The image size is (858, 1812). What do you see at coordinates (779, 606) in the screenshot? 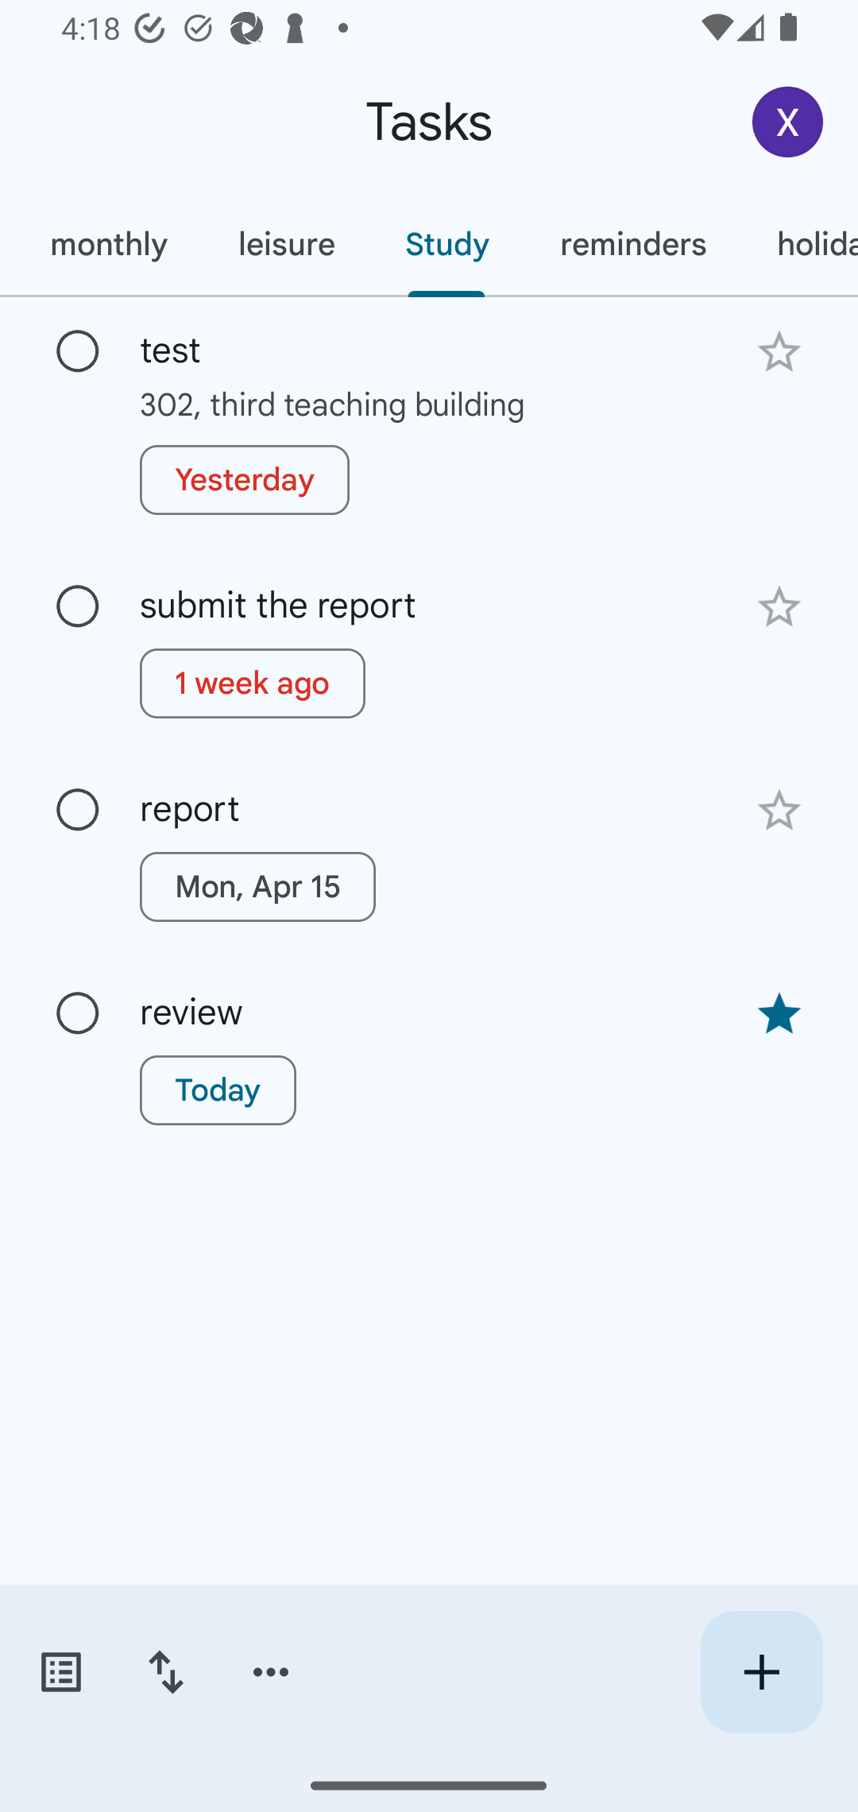
I see `Add star` at bounding box center [779, 606].